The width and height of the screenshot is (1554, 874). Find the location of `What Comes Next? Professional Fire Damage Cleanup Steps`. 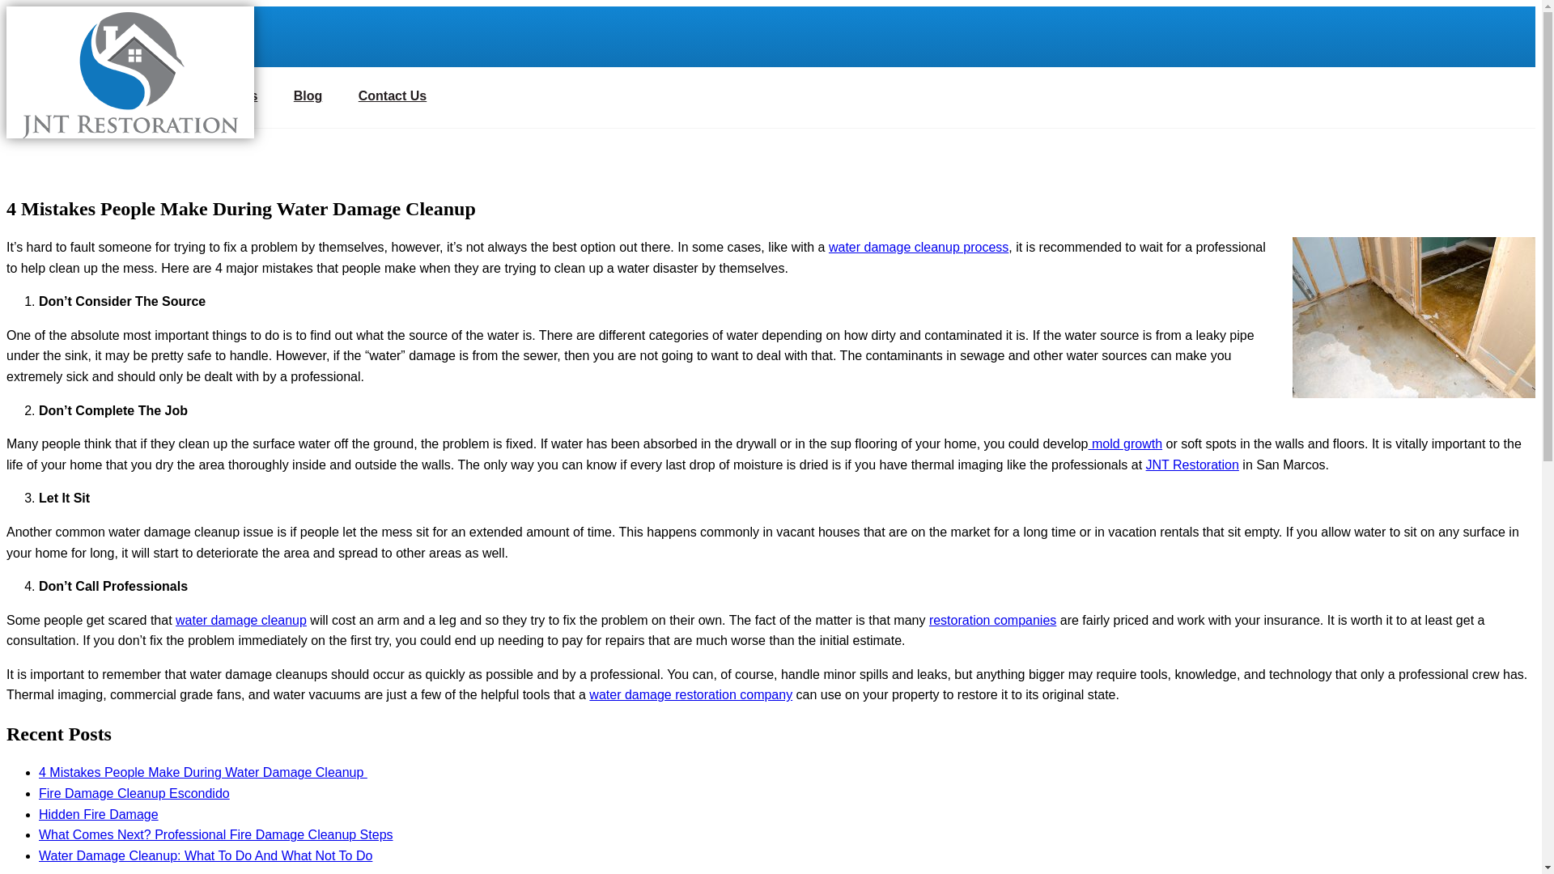

What Comes Next? Professional Fire Damage Cleanup Steps is located at coordinates (215, 834).